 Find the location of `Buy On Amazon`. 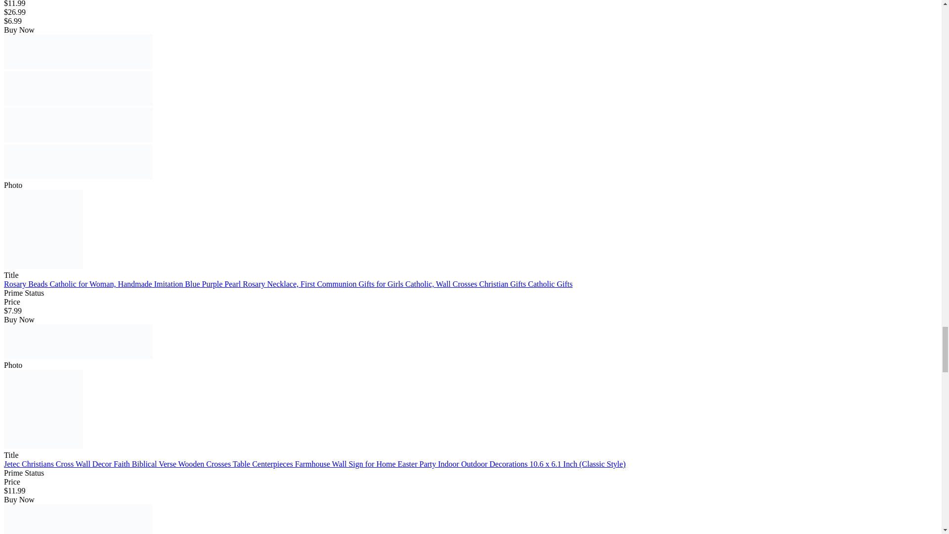

Buy On Amazon is located at coordinates (78, 88).